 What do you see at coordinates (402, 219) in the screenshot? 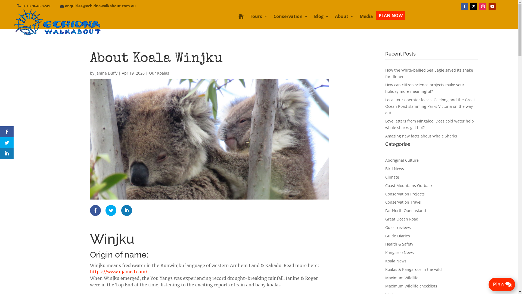
I see `Great Ocean Road` at bounding box center [402, 219].